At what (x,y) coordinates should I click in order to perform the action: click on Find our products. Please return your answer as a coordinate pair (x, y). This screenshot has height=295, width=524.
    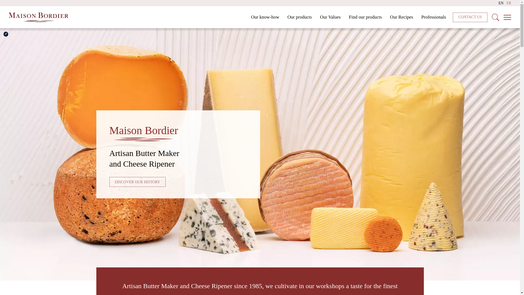
    Looking at the image, I should click on (365, 17).